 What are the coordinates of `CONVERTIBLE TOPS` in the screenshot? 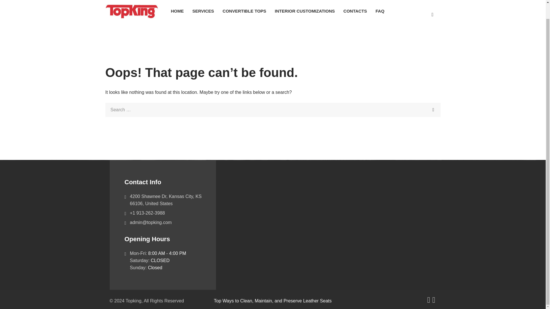 It's located at (244, 11).